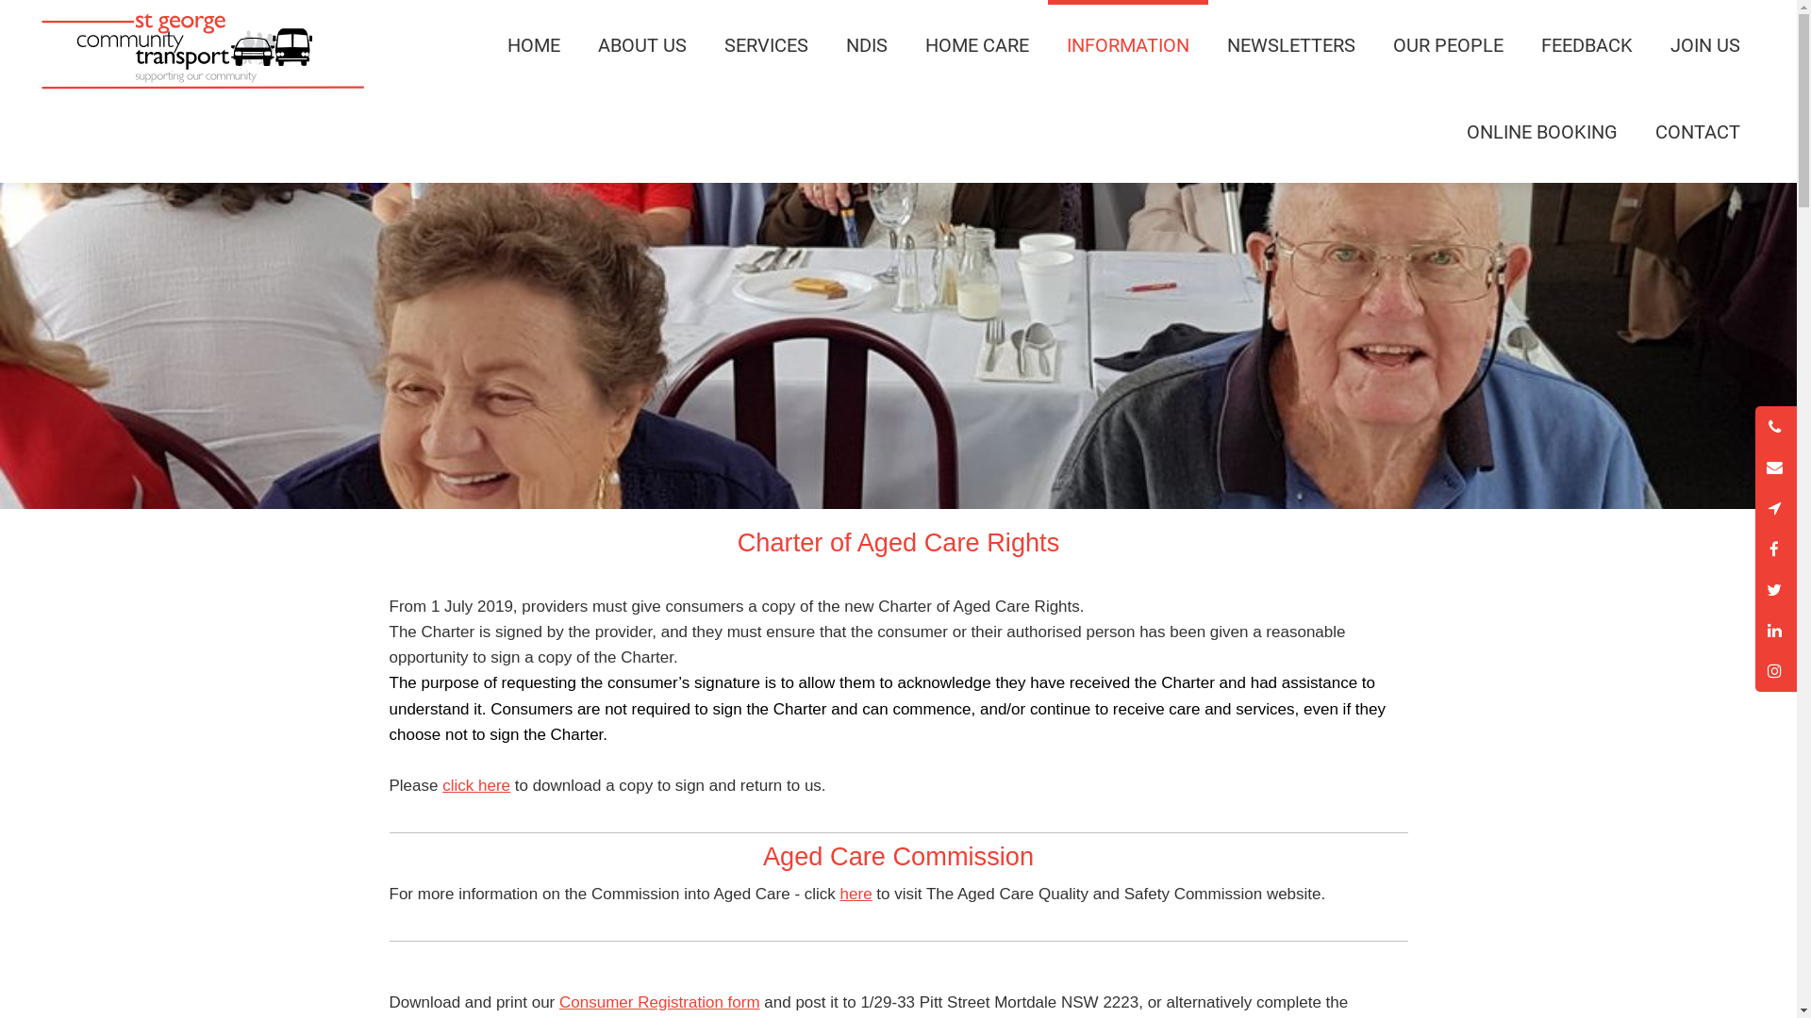 This screenshot has height=1018, width=1811. I want to click on CONTACT, so click(1698, 130).